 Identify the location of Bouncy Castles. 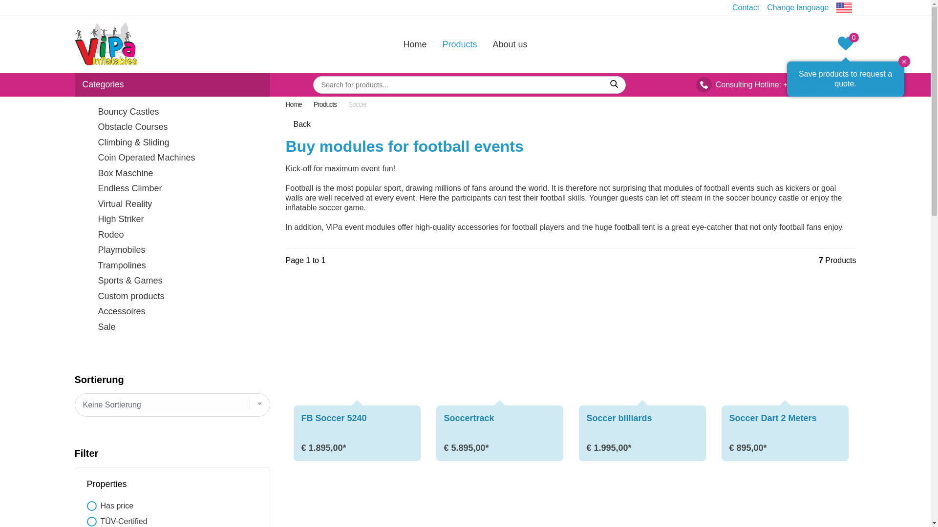
(172, 112).